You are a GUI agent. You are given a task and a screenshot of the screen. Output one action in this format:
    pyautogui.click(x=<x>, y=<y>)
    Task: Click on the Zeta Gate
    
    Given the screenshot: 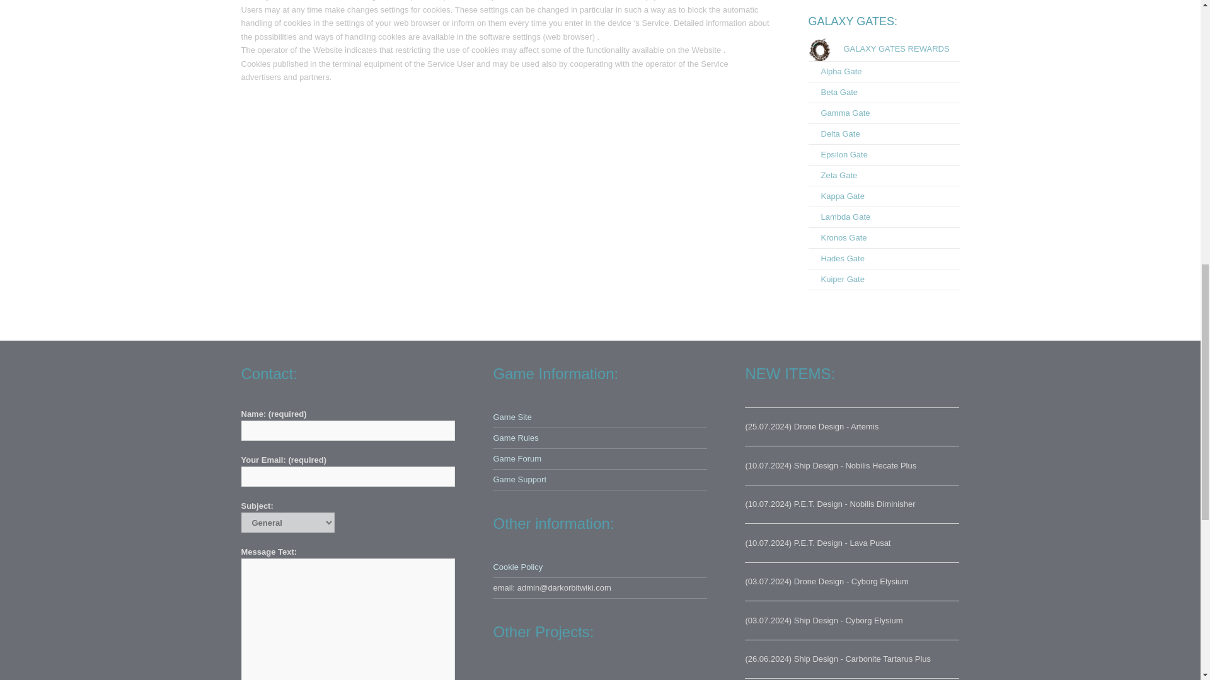 What is the action you would take?
    pyautogui.click(x=832, y=175)
    